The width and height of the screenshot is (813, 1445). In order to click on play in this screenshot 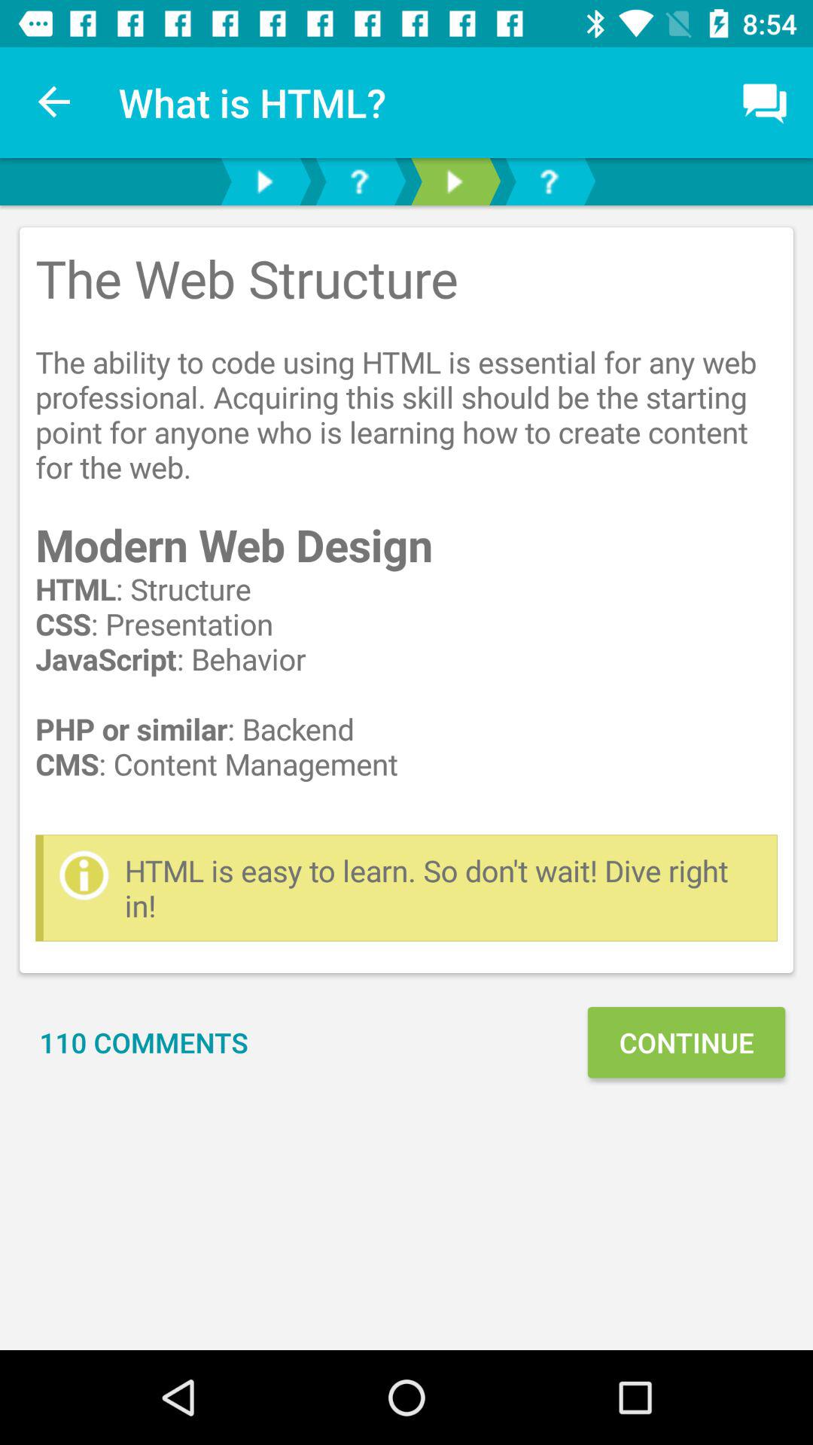, I will do `click(264, 182)`.